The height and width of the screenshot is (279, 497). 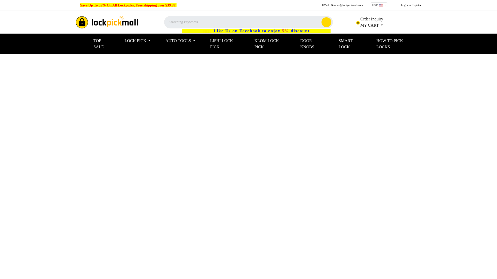 I want to click on Register, so click(x=143, y=41).